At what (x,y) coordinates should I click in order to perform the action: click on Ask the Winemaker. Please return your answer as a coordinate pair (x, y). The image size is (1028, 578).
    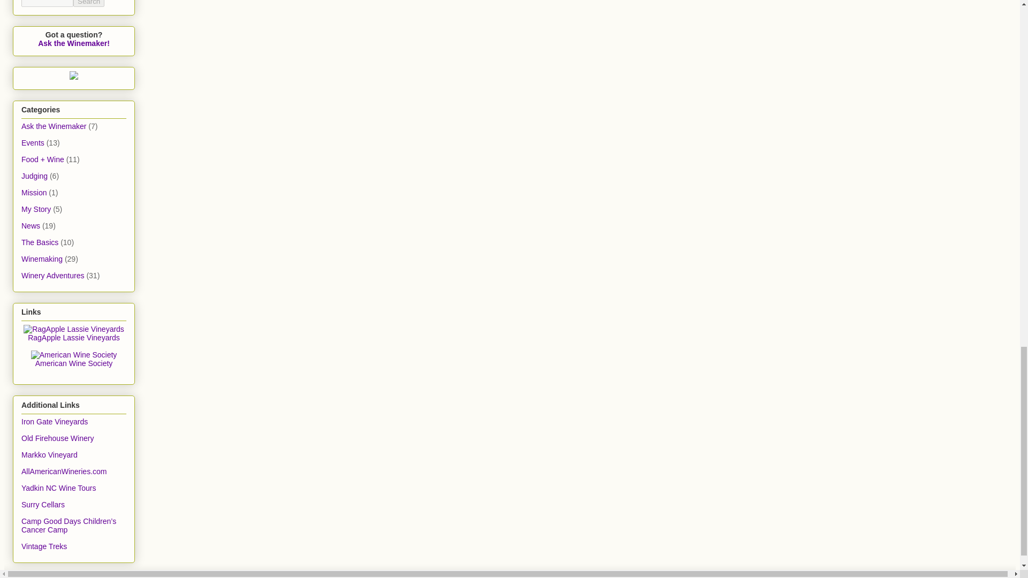
    Looking at the image, I should click on (54, 126).